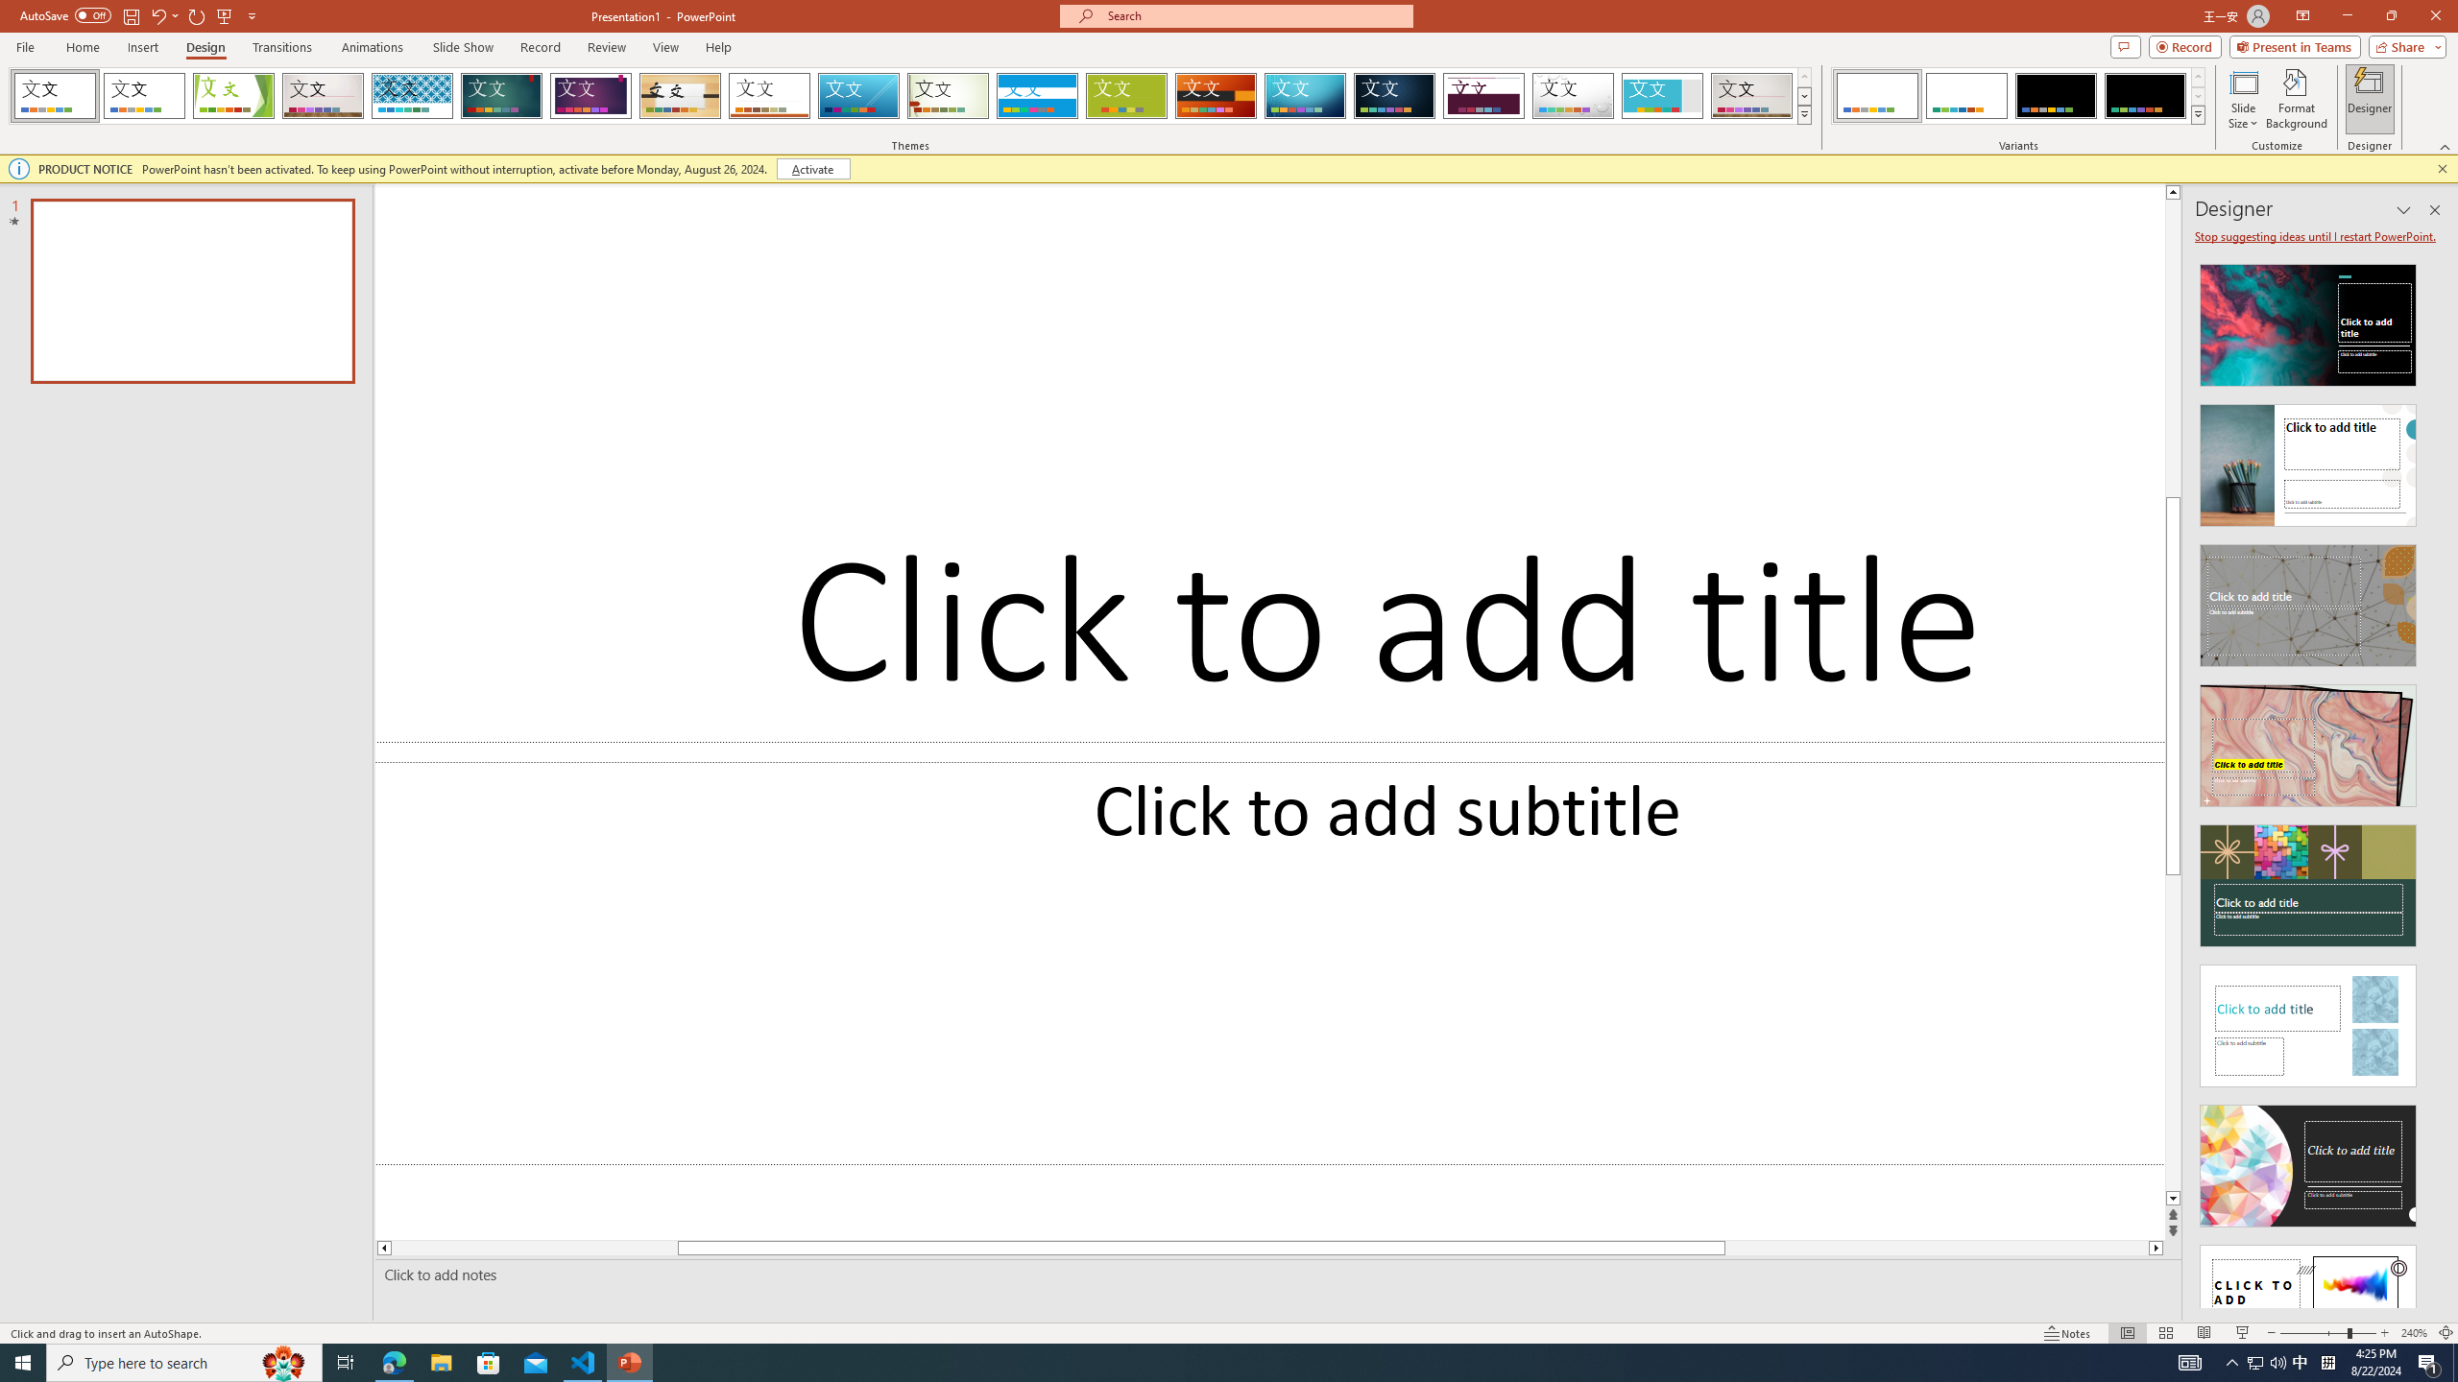 This screenshot has height=1382, width=2458. I want to click on Facet, so click(233, 96).